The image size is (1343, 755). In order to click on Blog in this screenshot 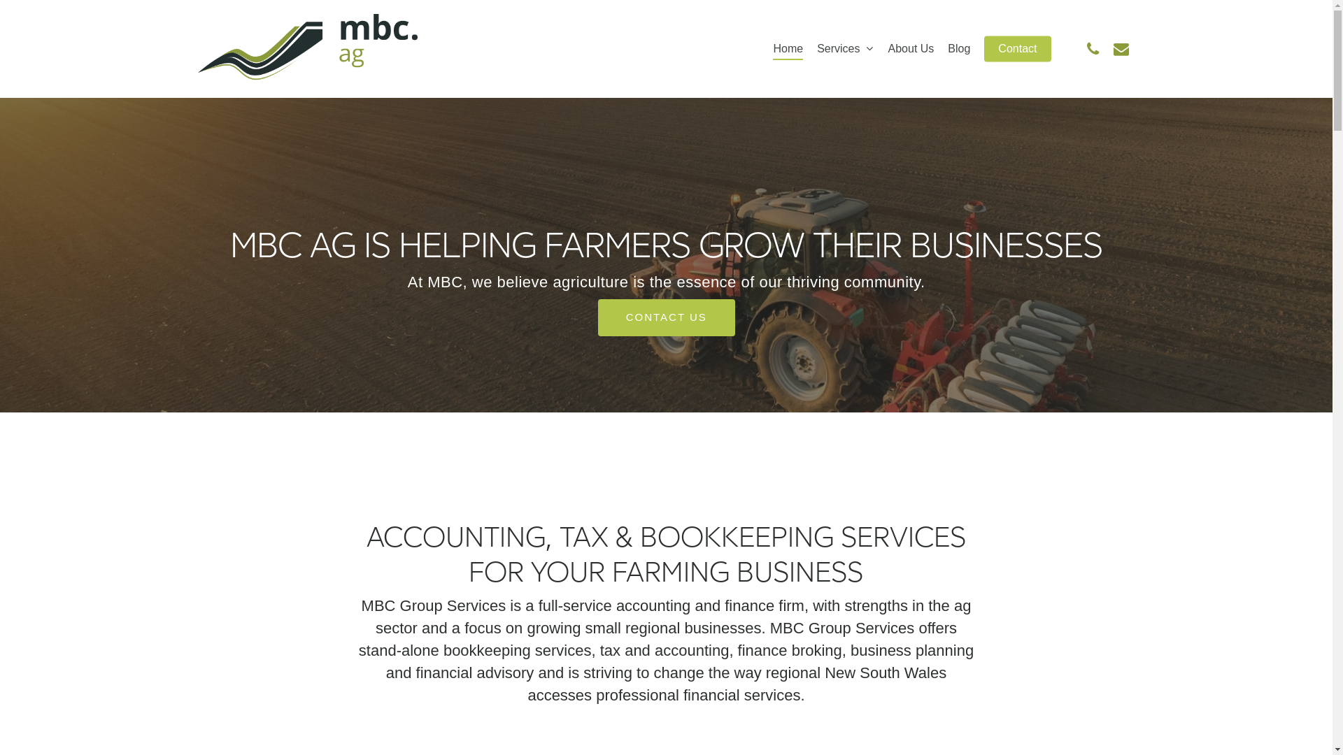, I will do `click(959, 49)`.